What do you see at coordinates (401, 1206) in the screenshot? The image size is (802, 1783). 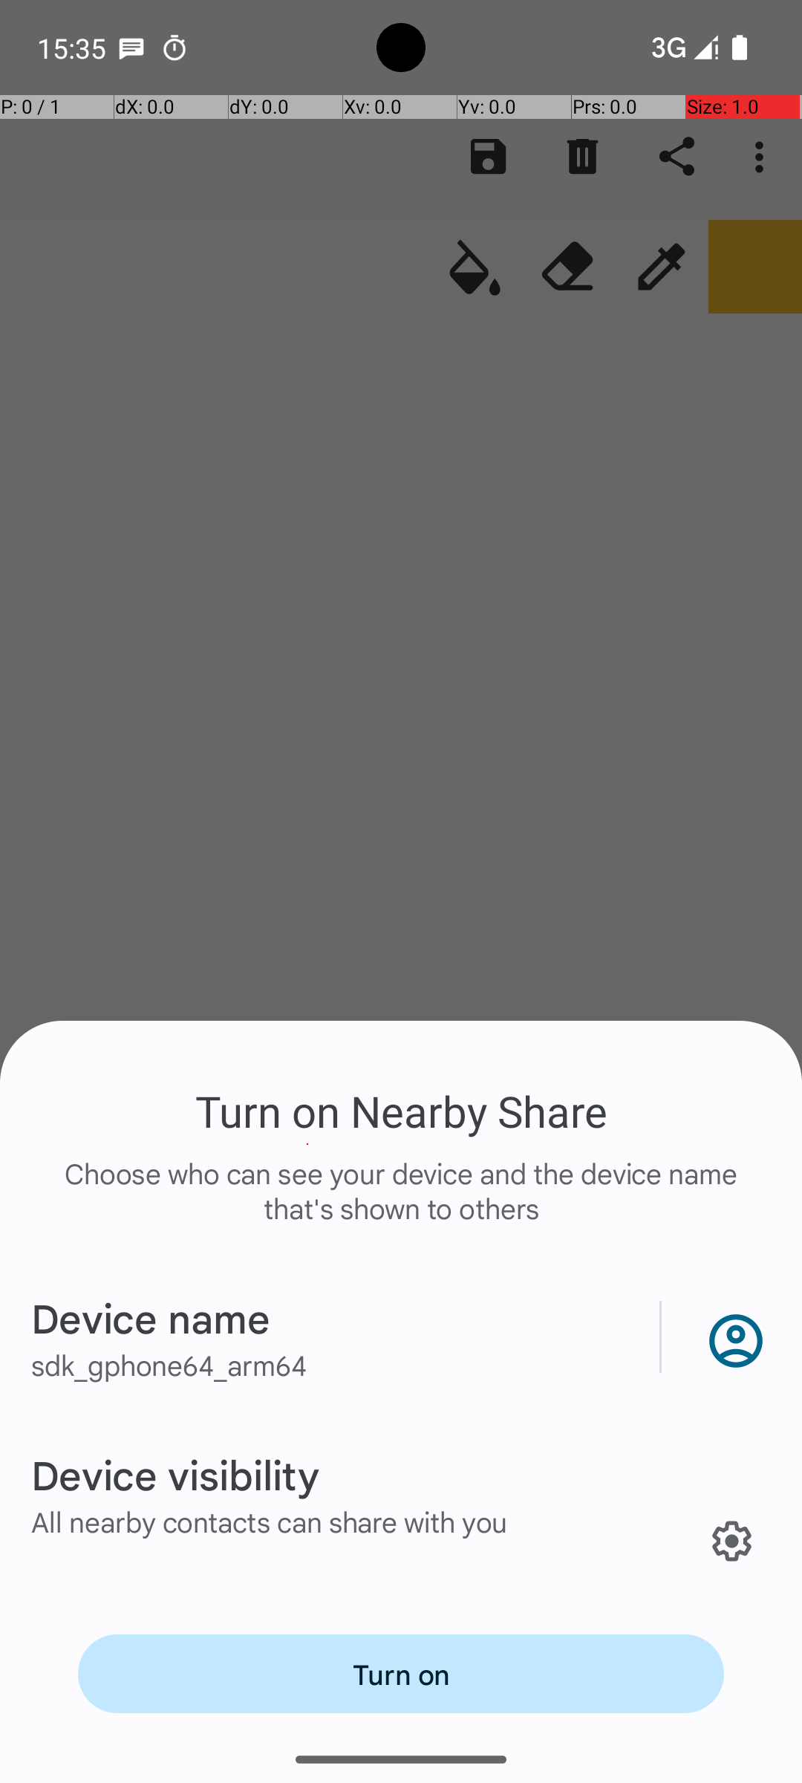 I see `Choose who can see your device and the device name that's shown to others` at bounding box center [401, 1206].